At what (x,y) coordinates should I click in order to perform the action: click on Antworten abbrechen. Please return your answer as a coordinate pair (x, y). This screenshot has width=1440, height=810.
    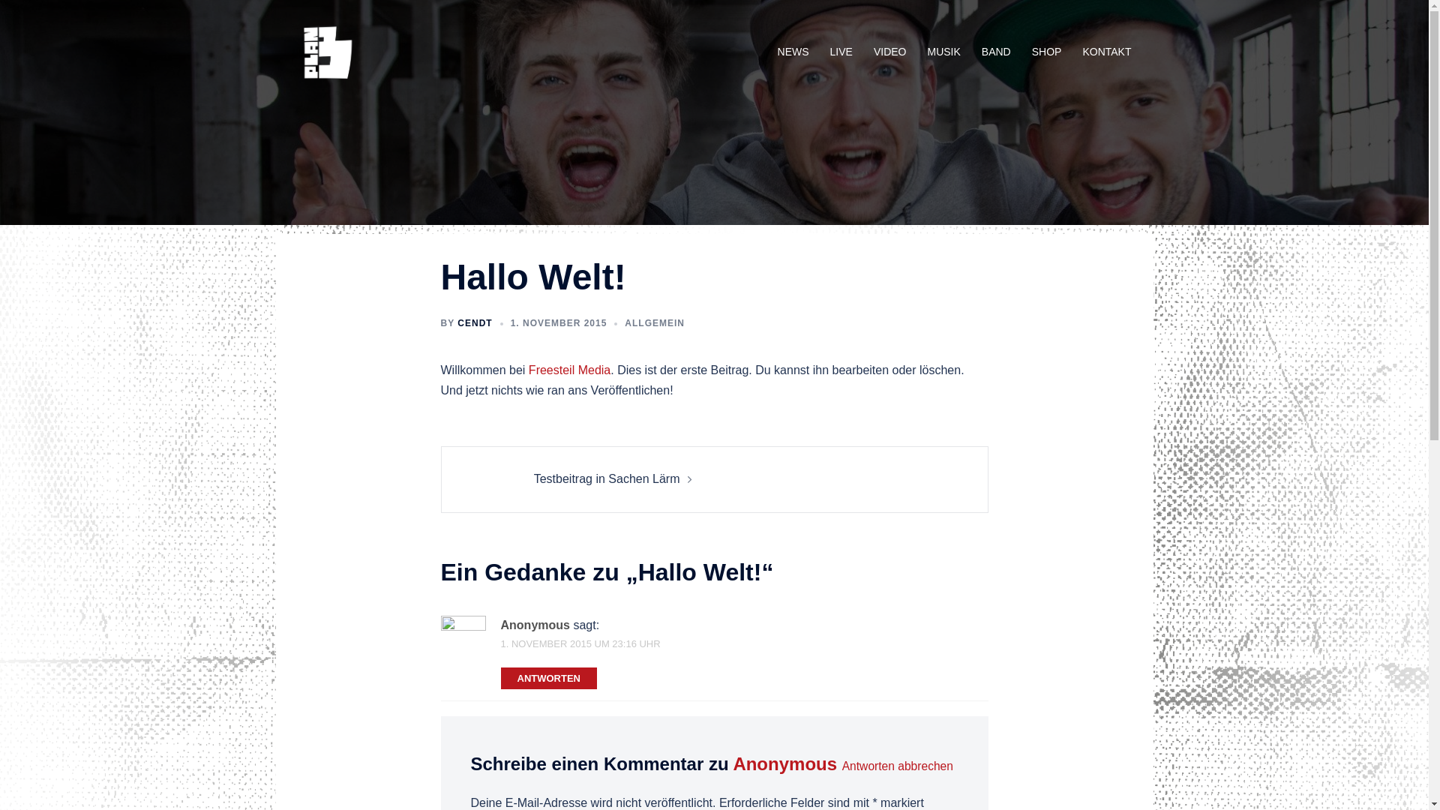
    Looking at the image, I should click on (898, 766).